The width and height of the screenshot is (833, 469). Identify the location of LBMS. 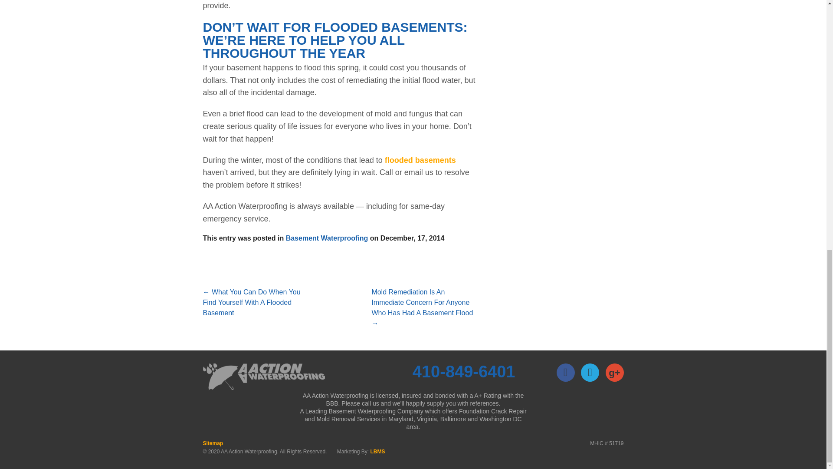
(377, 451).